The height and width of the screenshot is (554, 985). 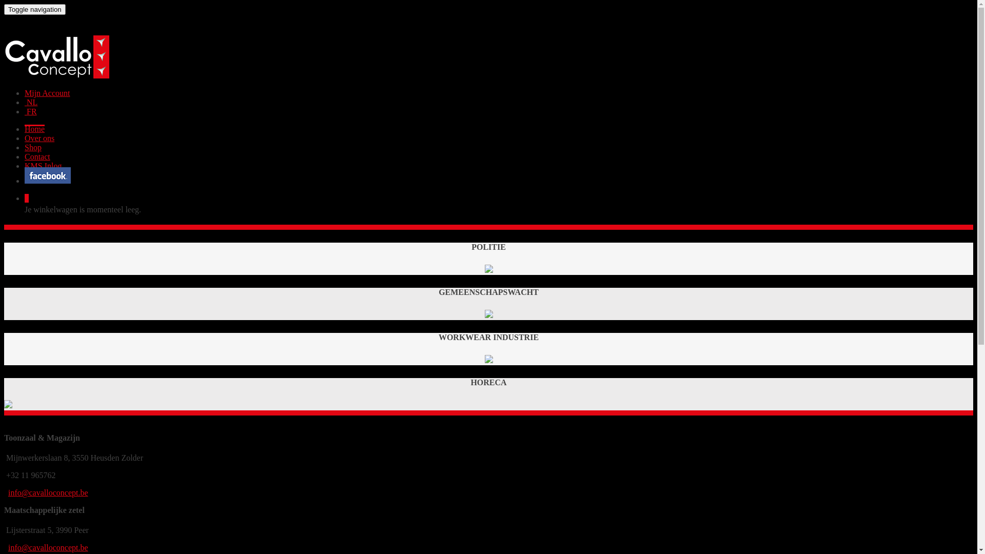 I want to click on KMS Inlog, so click(x=43, y=166).